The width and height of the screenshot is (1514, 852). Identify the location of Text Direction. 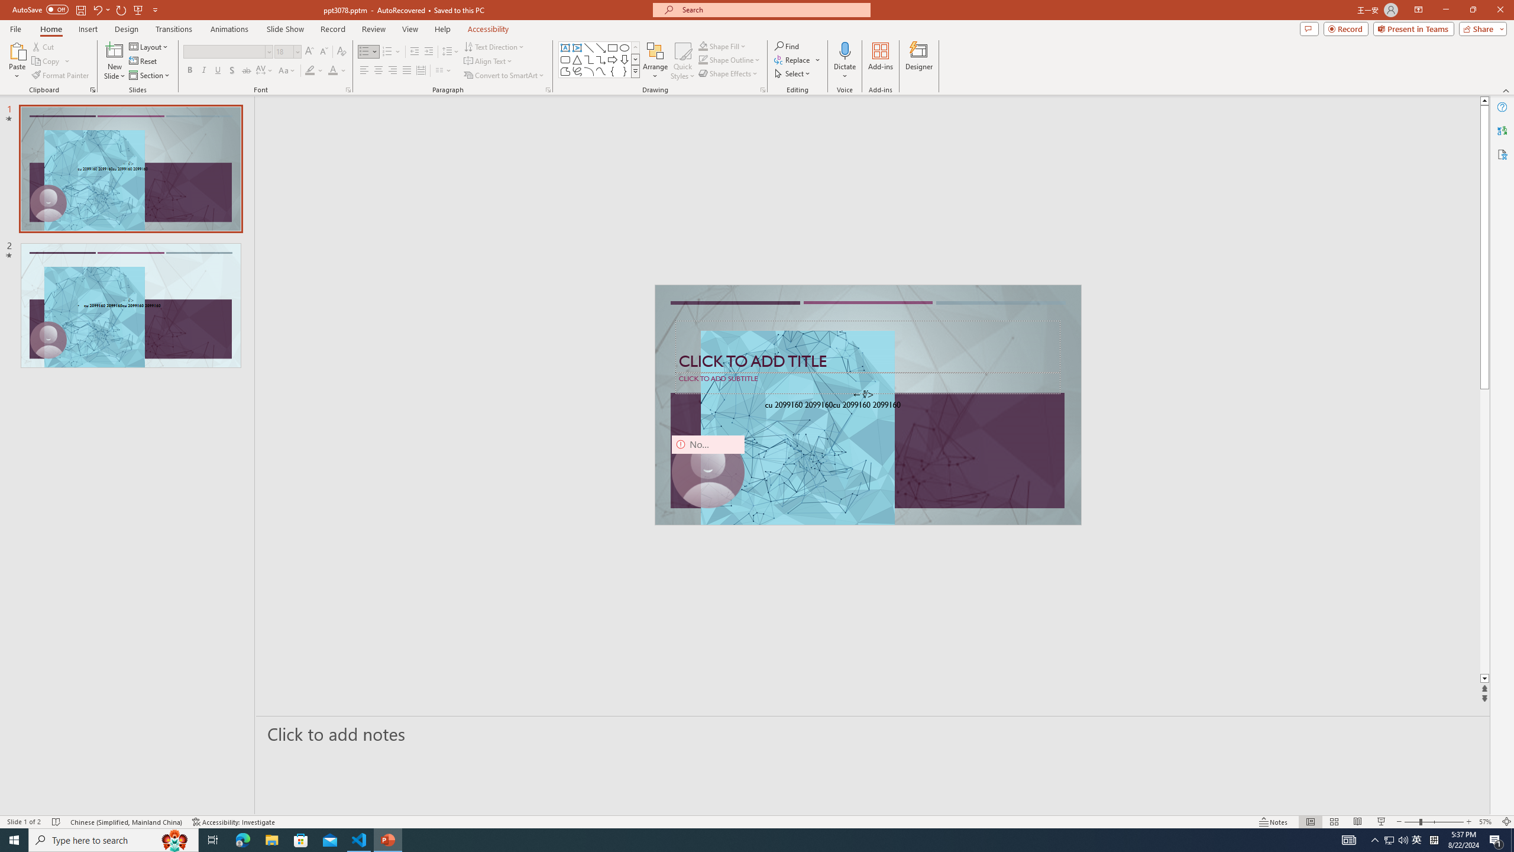
(494, 46).